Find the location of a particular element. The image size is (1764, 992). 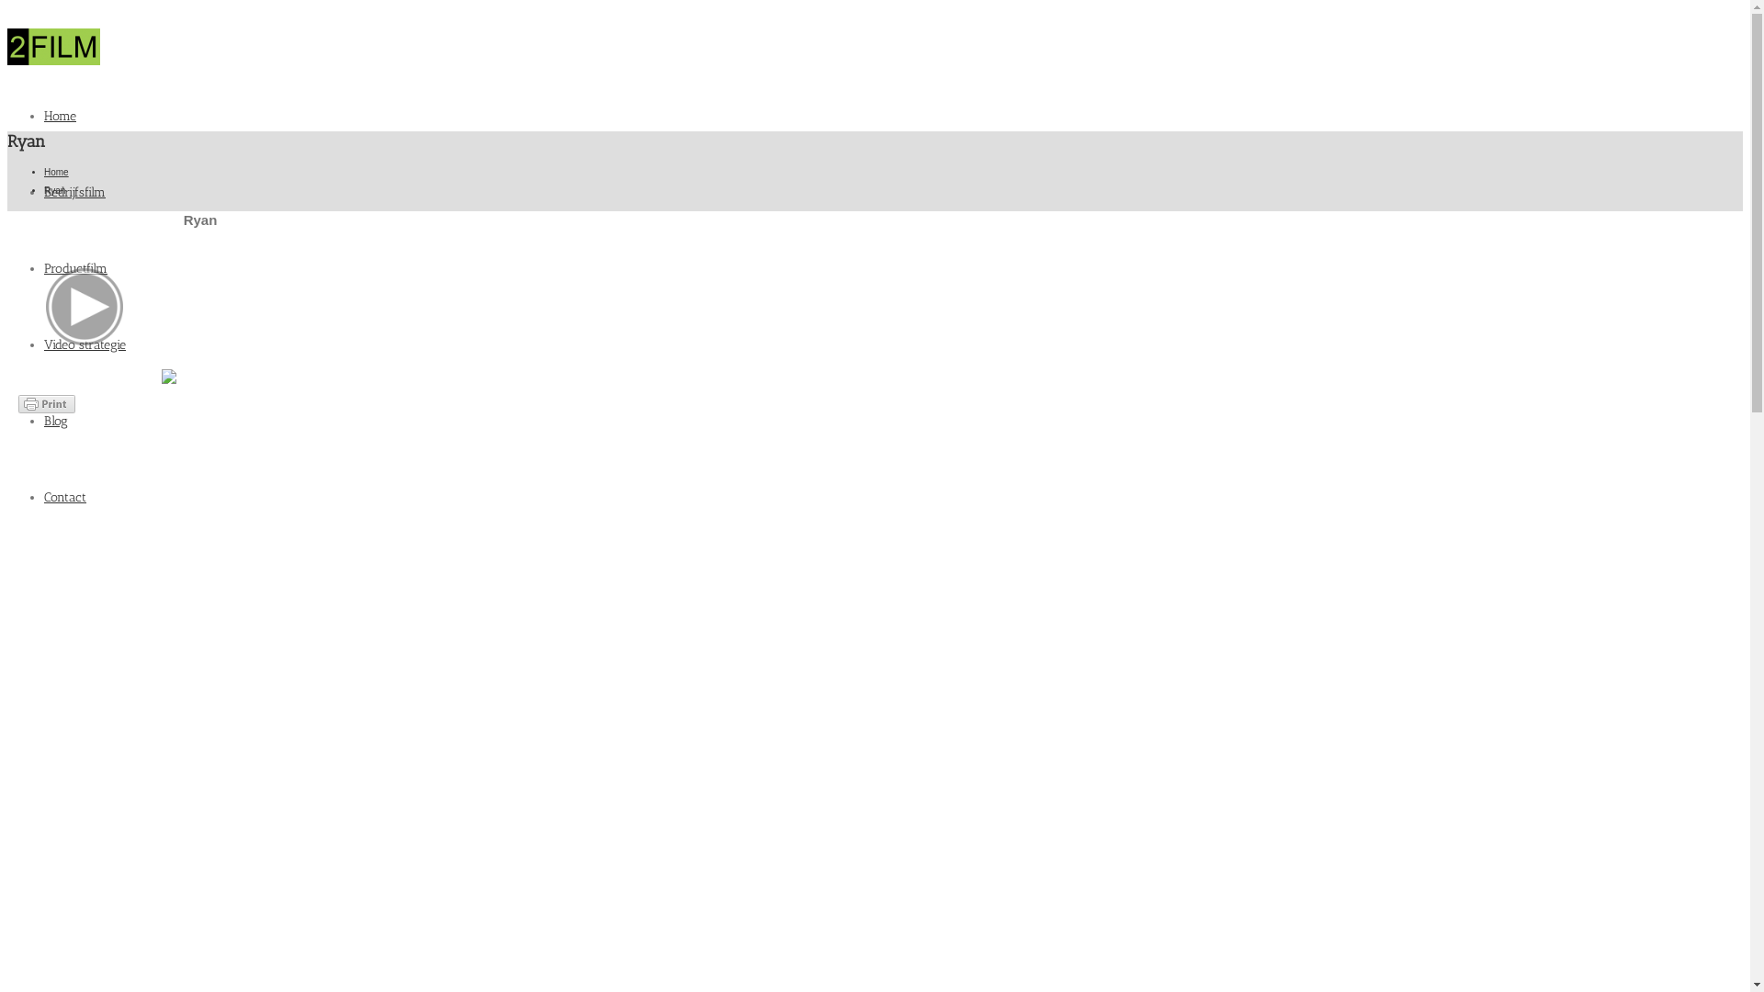

Productfilm is located at coordinates (75, 268).